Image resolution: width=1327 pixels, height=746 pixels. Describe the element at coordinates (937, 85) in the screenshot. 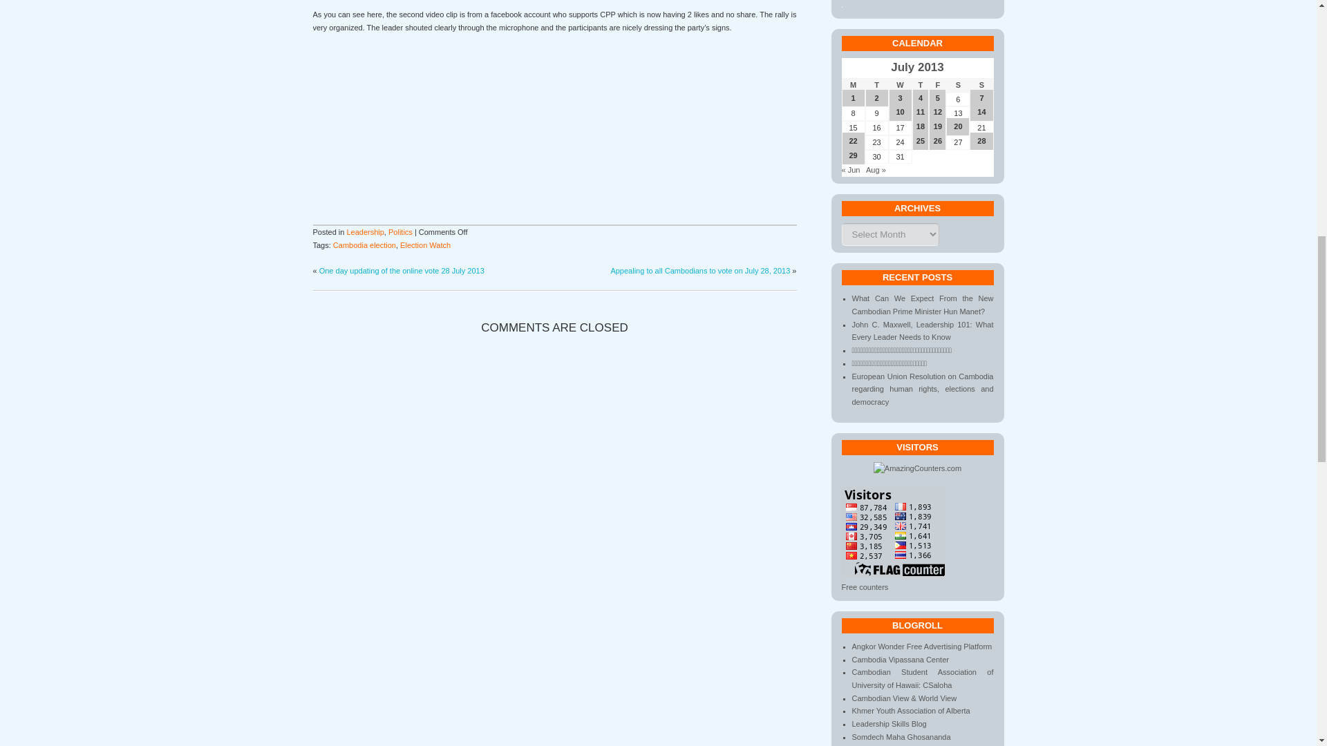

I see `Friday` at that location.